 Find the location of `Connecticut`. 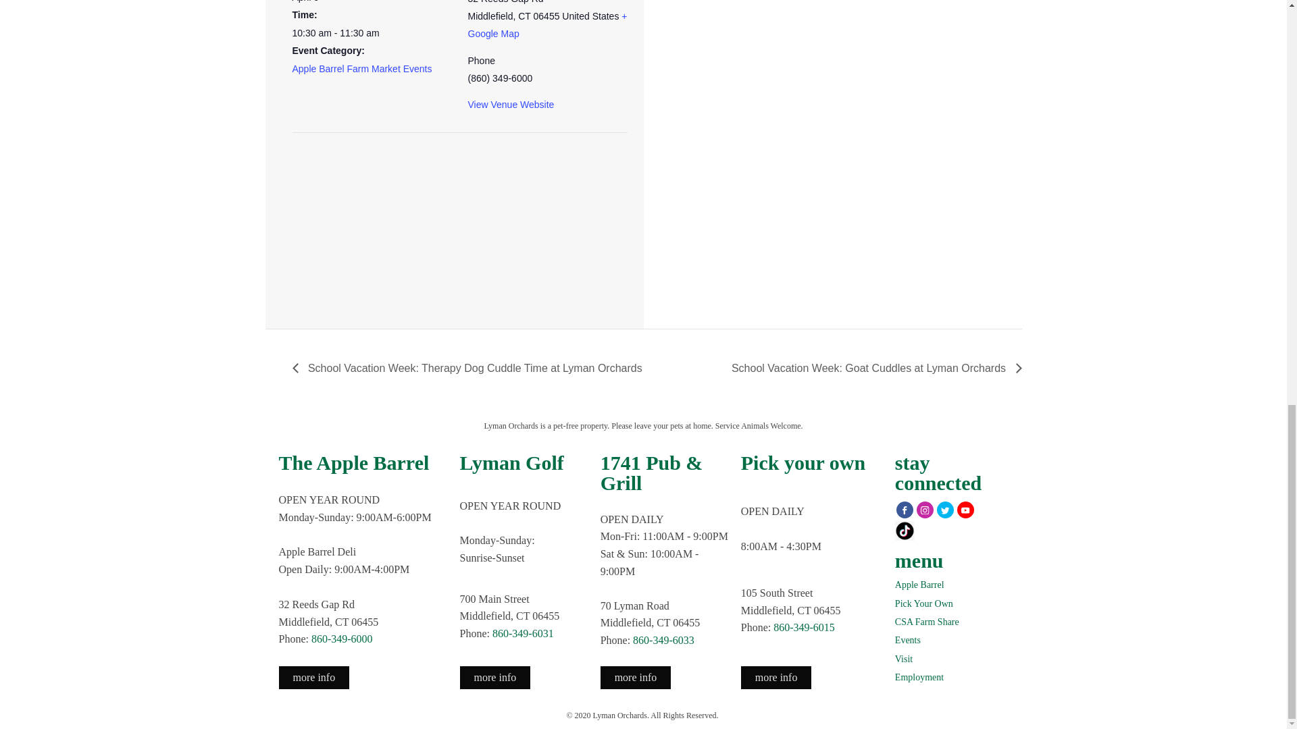

Connecticut is located at coordinates (524, 16).